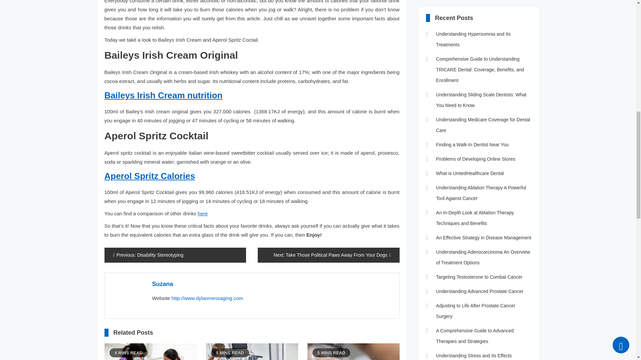 The image size is (641, 360). What do you see at coordinates (353, 352) in the screenshot?
I see `Understanding Adult Medicaid Dental Coverage` at bounding box center [353, 352].